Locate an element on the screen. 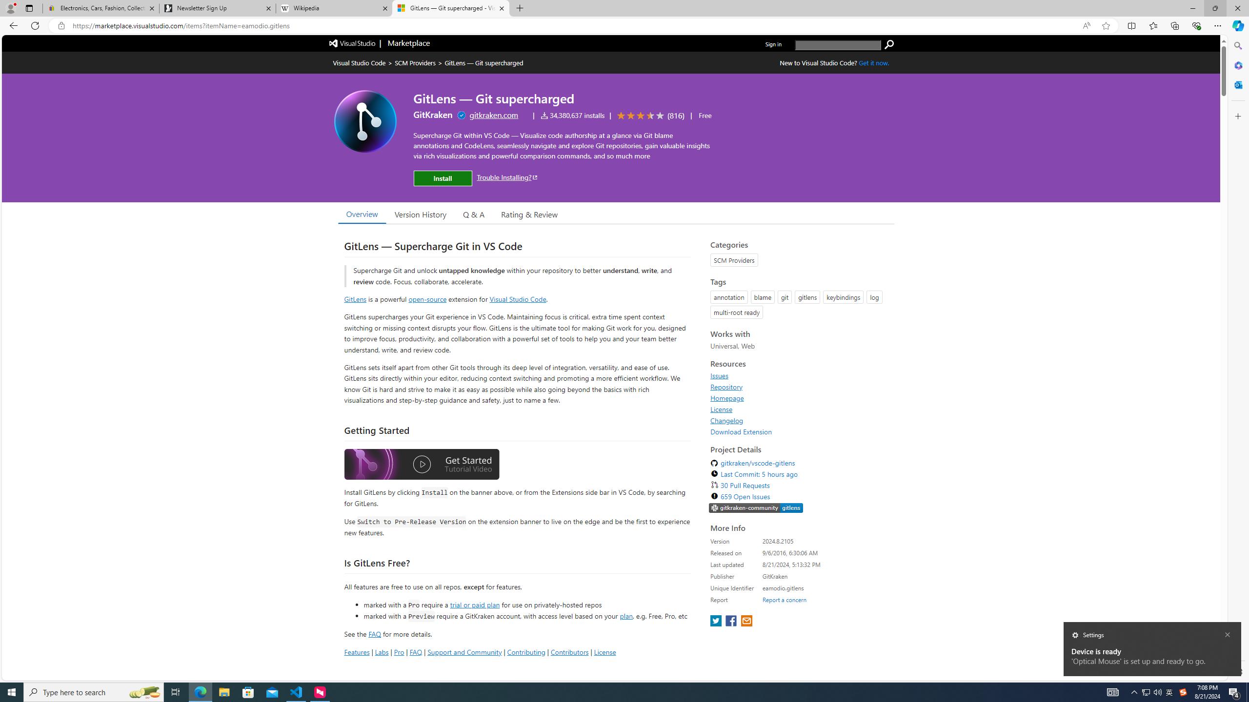  Rating & Review is located at coordinates (530, 214).